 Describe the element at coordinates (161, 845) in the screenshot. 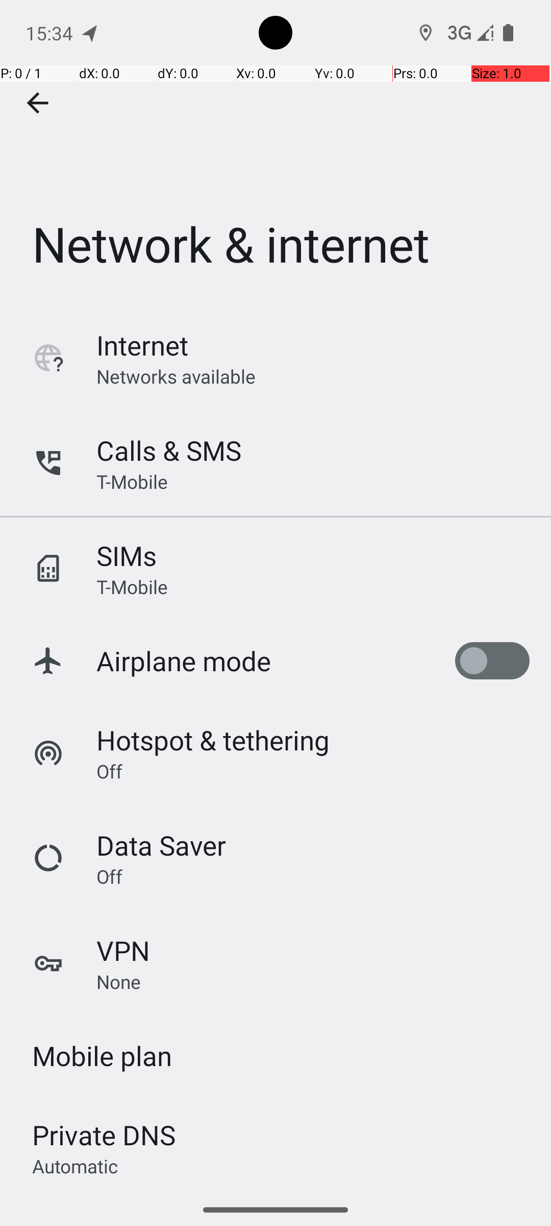

I see `Data Saver` at that location.